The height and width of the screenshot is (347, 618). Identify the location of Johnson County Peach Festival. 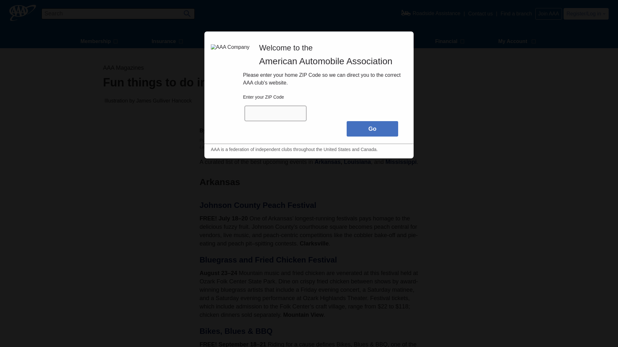
(258, 205).